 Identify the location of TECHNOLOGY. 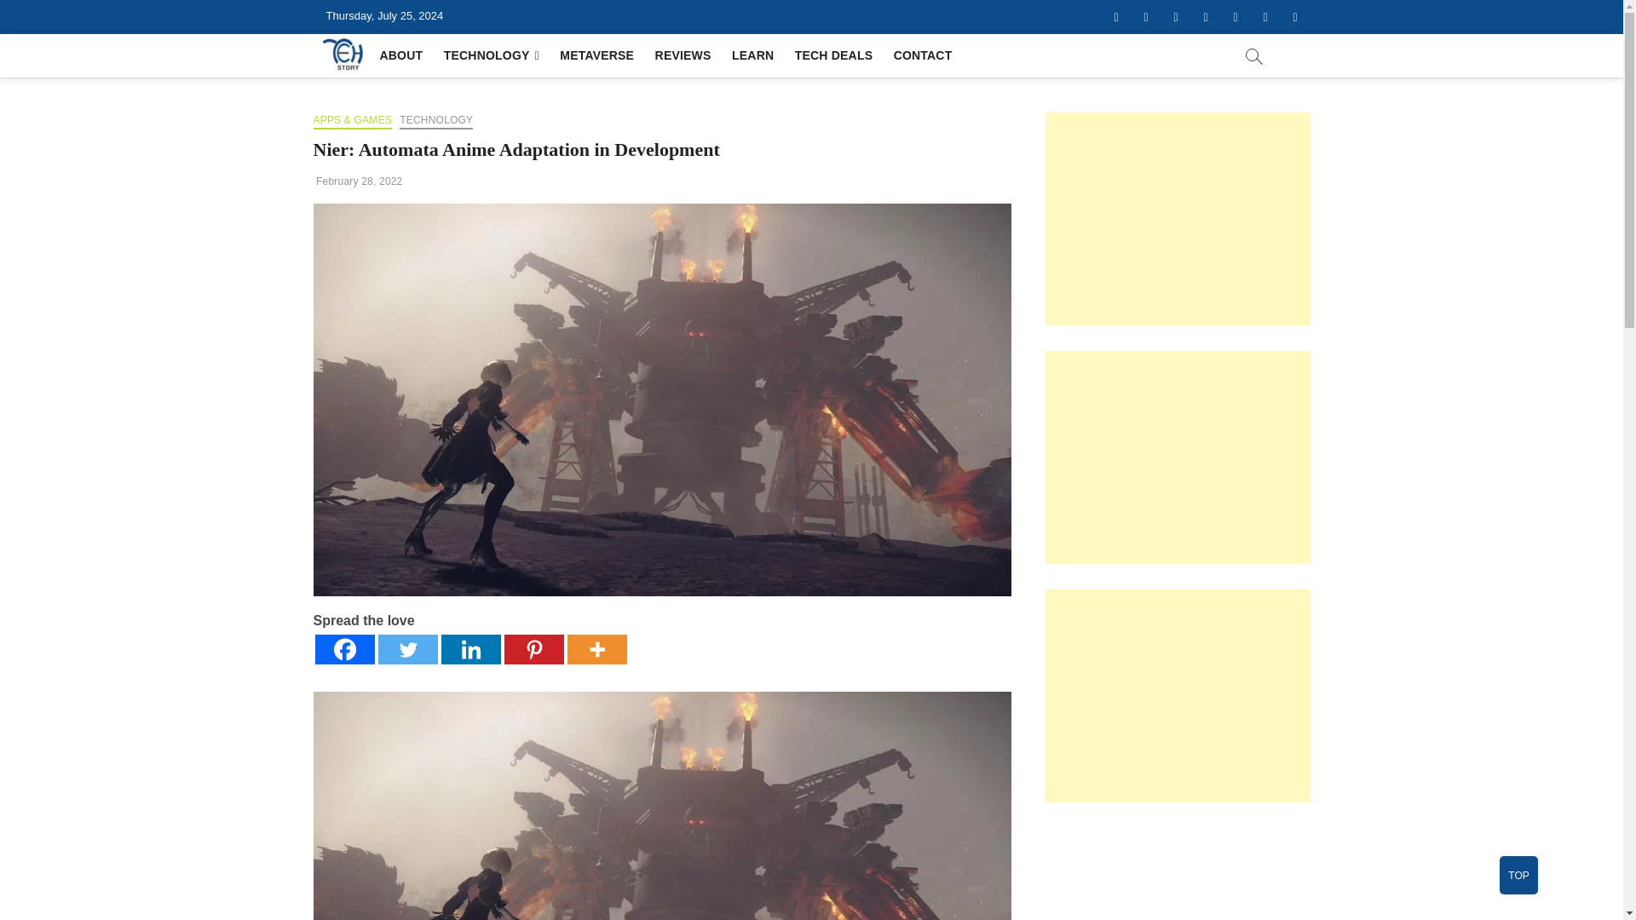
(435, 121).